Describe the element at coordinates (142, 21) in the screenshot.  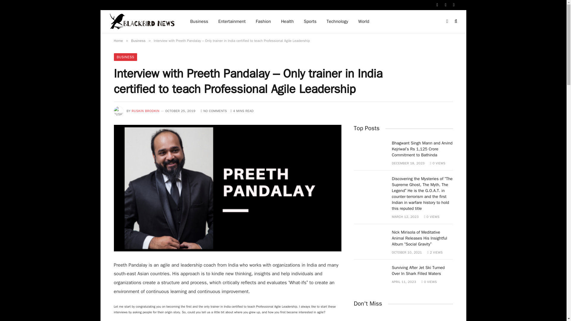
I see `Blackbird News` at that location.